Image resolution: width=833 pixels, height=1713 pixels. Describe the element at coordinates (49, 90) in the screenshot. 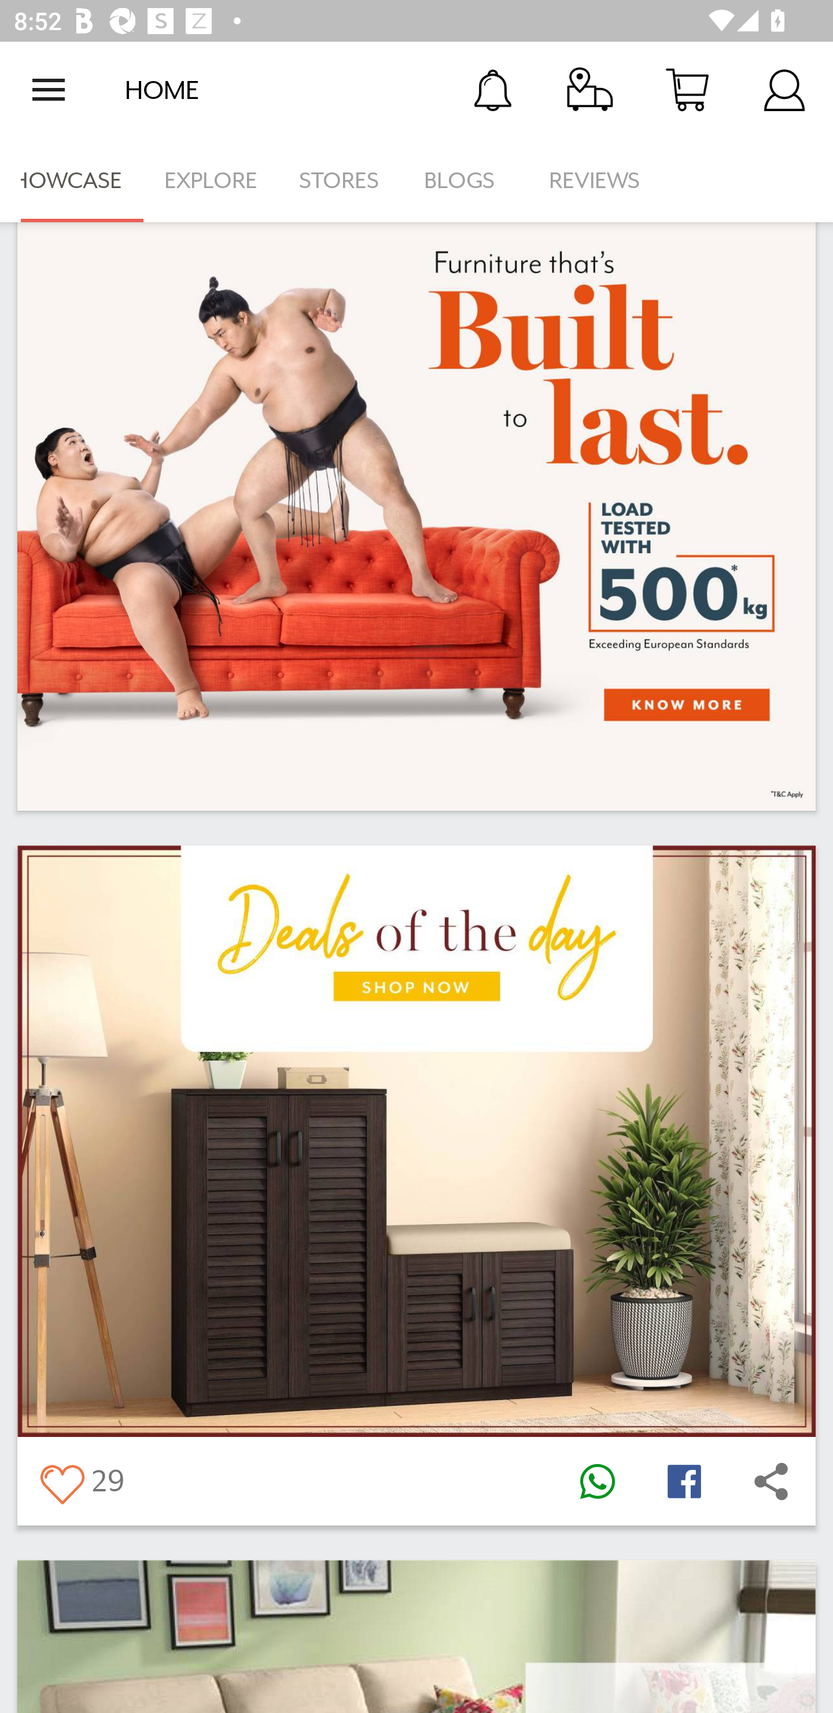

I see `Open navigation drawer` at that location.